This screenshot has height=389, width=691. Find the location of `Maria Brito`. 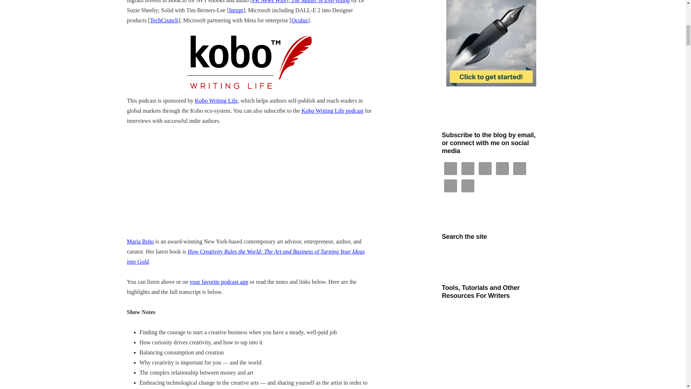

Maria Brito is located at coordinates (140, 241).